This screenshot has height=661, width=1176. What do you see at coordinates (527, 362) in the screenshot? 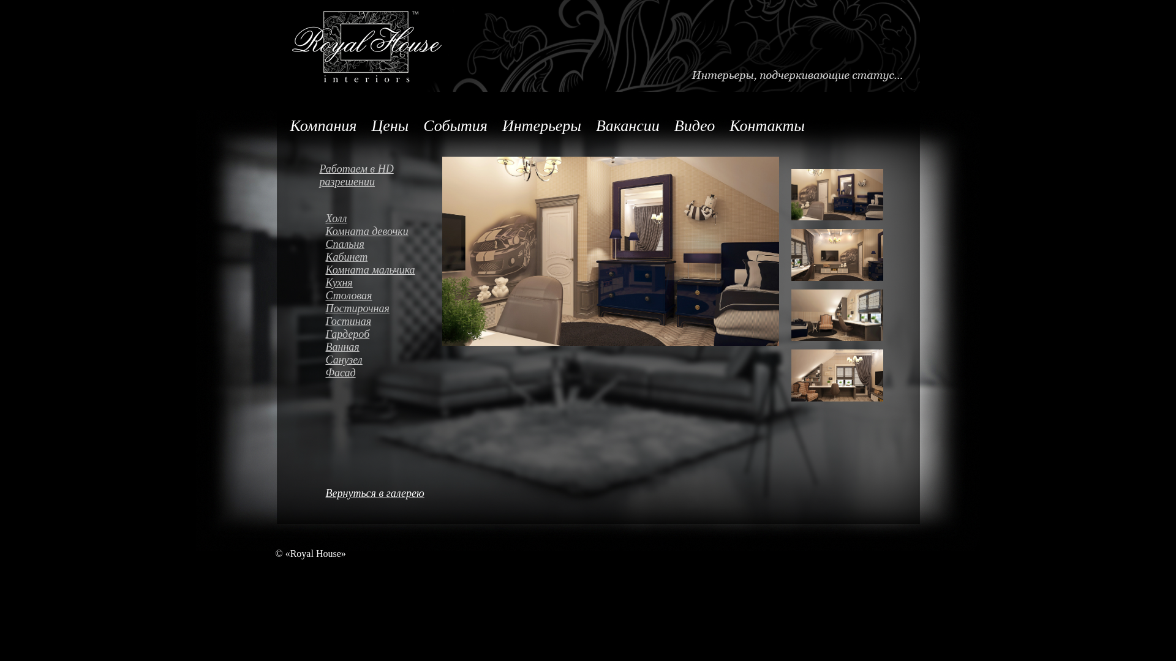
I see `.` at bounding box center [527, 362].